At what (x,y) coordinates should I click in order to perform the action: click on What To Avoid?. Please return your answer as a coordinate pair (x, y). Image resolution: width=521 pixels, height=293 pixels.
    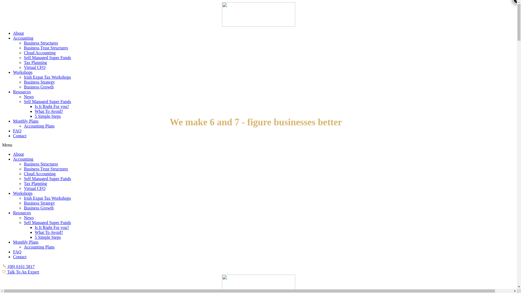
    Looking at the image, I should click on (49, 232).